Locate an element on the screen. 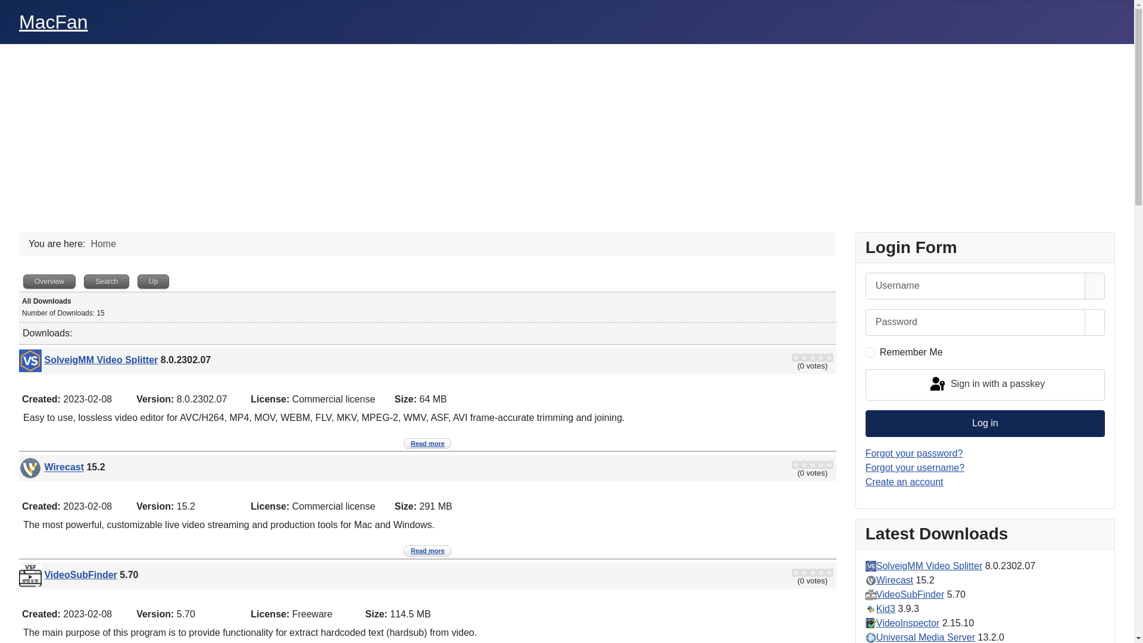 The image size is (1143, 643). Sign in with a passkey is located at coordinates (985, 385).